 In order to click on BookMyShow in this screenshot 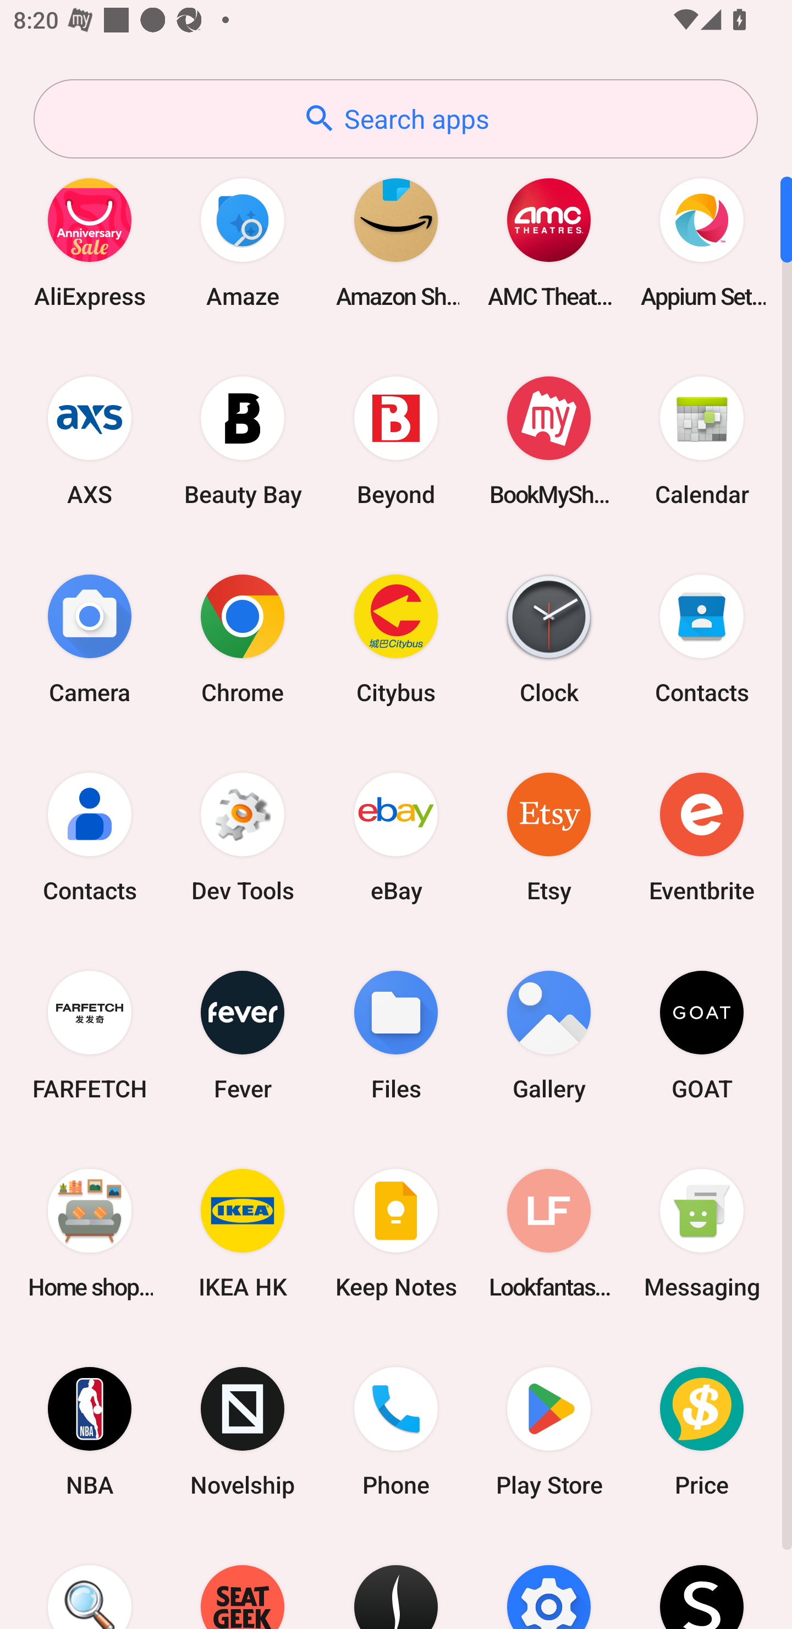, I will do `click(549, 440)`.